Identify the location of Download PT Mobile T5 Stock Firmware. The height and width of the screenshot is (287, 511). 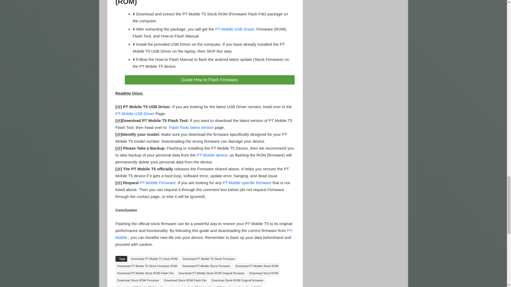
(209, 259).